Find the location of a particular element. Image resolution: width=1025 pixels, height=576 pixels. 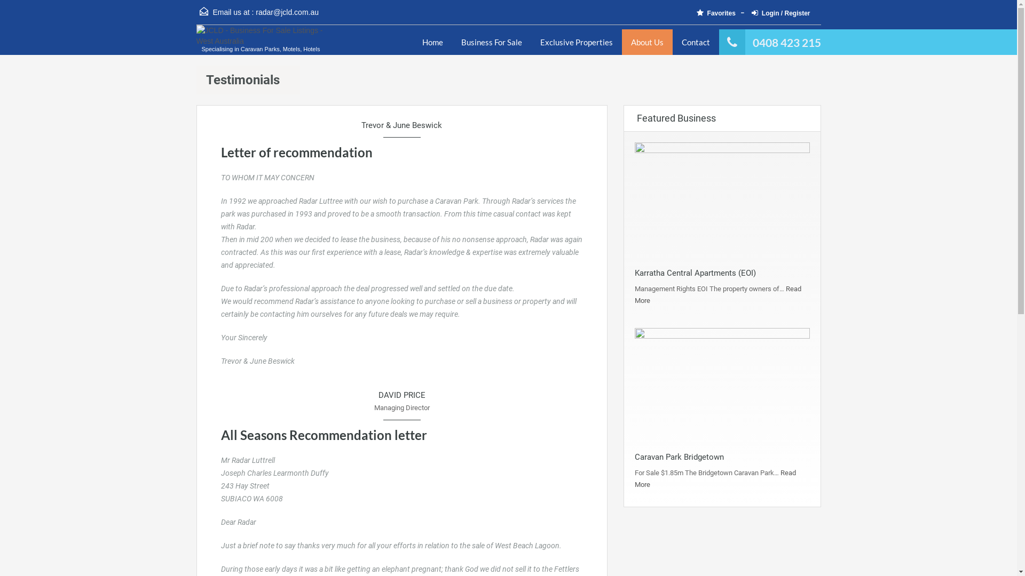

Favorites is located at coordinates (723, 14).